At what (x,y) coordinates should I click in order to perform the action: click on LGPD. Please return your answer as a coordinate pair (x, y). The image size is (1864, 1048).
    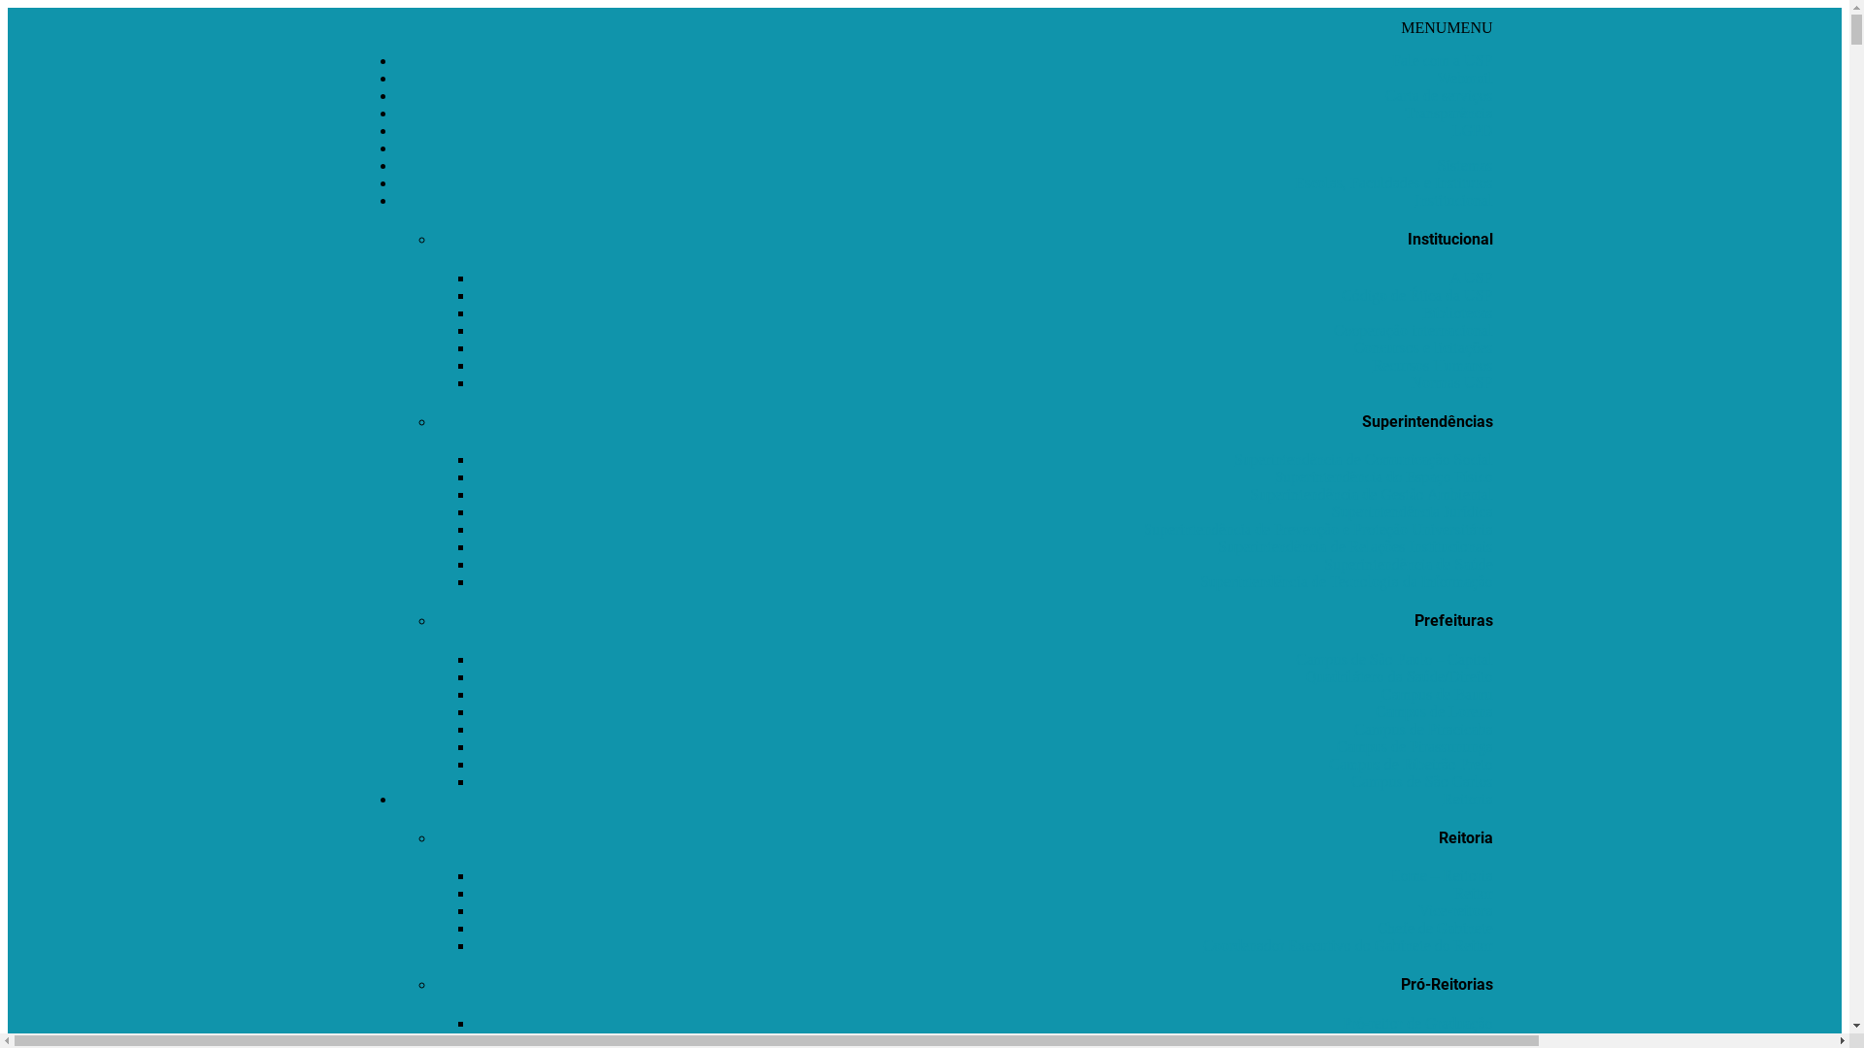
    Looking at the image, I should click on (1473, 130).